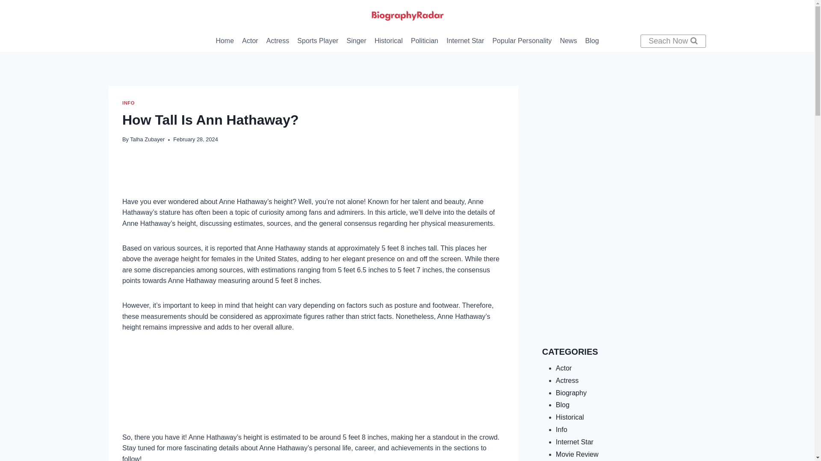 The width and height of the screenshot is (821, 461). What do you see at coordinates (277, 41) in the screenshot?
I see `Actress` at bounding box center [277, 41].